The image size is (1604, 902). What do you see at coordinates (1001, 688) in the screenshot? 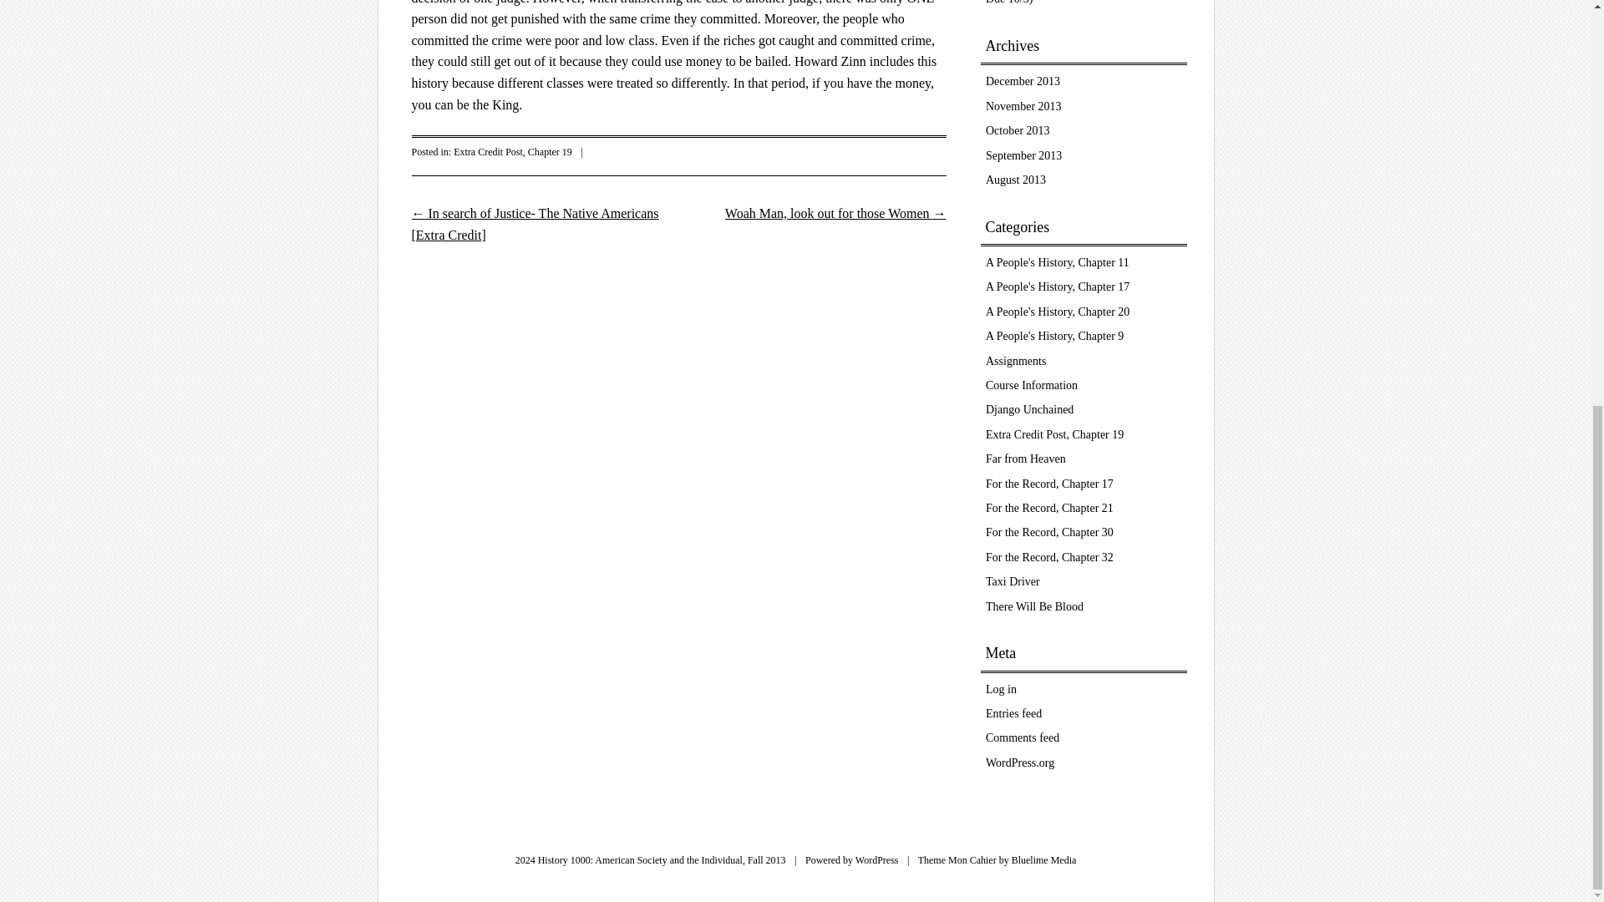
I see `Log in` at bounding box center [1001, 688].